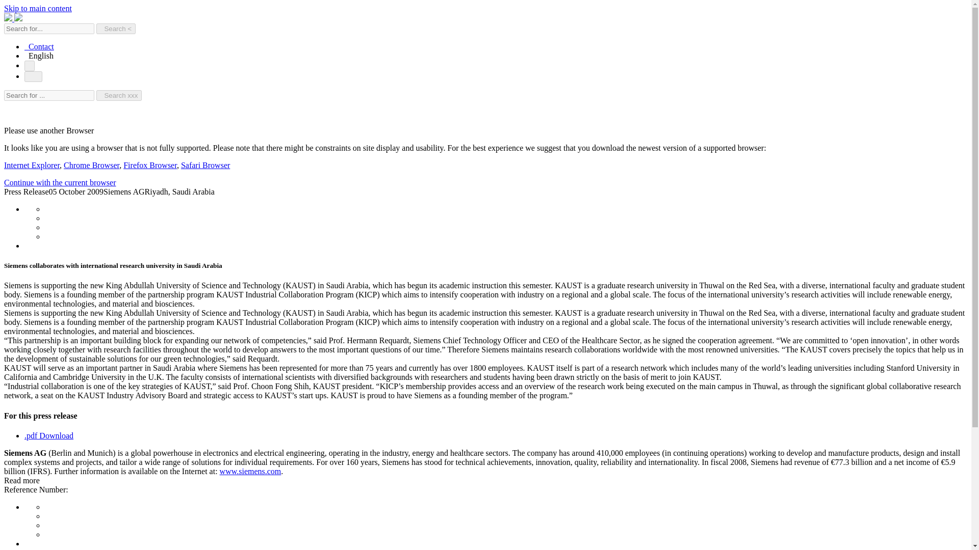 The width and height of the screenshot is (979, 550). Describe the element at coordinates (60, 182) in the screenshot. I see `Continue with the current browser` at that location.